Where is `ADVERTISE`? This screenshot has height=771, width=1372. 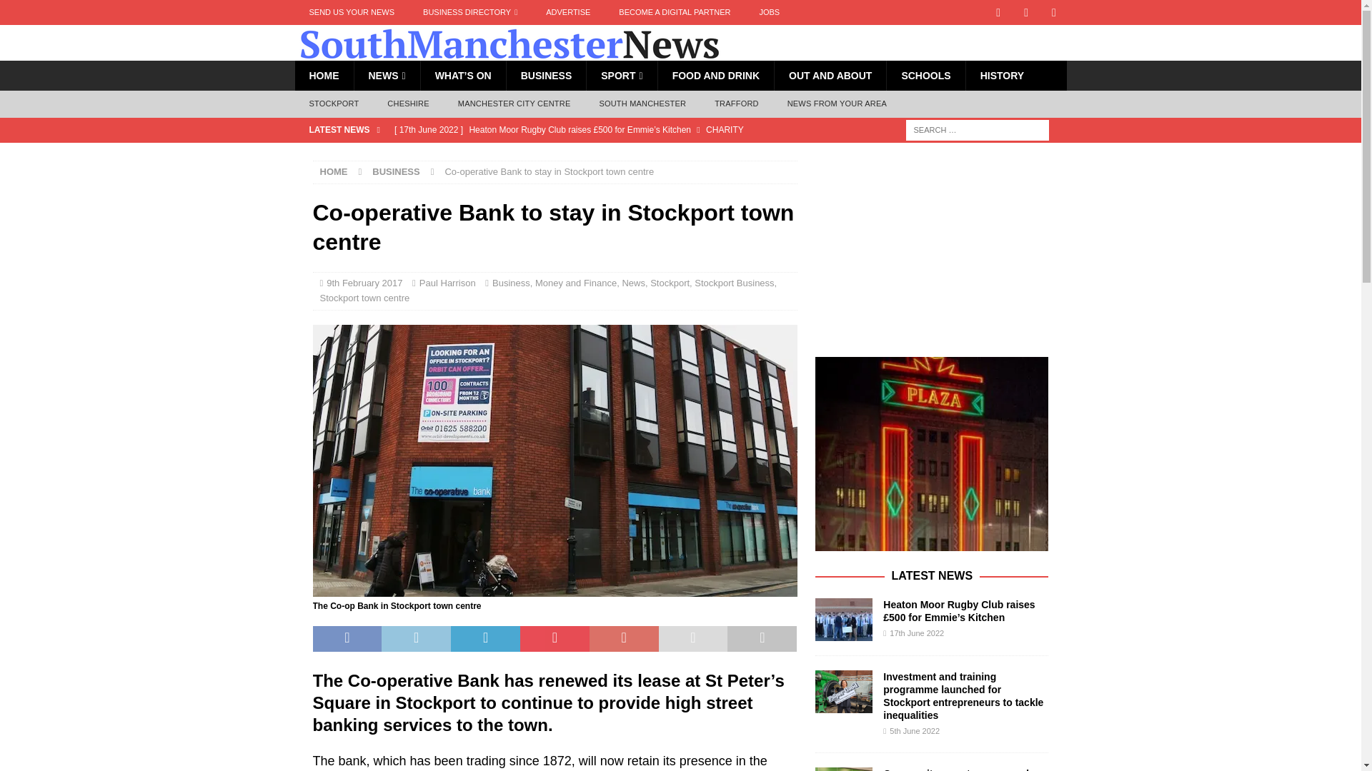 ADVERTISE is located at coordinates (568, 12).